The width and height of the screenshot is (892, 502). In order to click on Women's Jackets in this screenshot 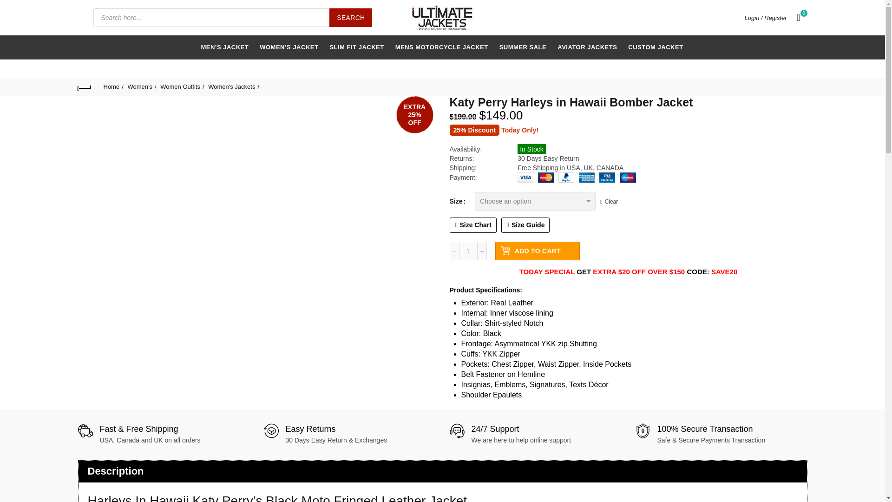, I will do `click(233, 86)`.